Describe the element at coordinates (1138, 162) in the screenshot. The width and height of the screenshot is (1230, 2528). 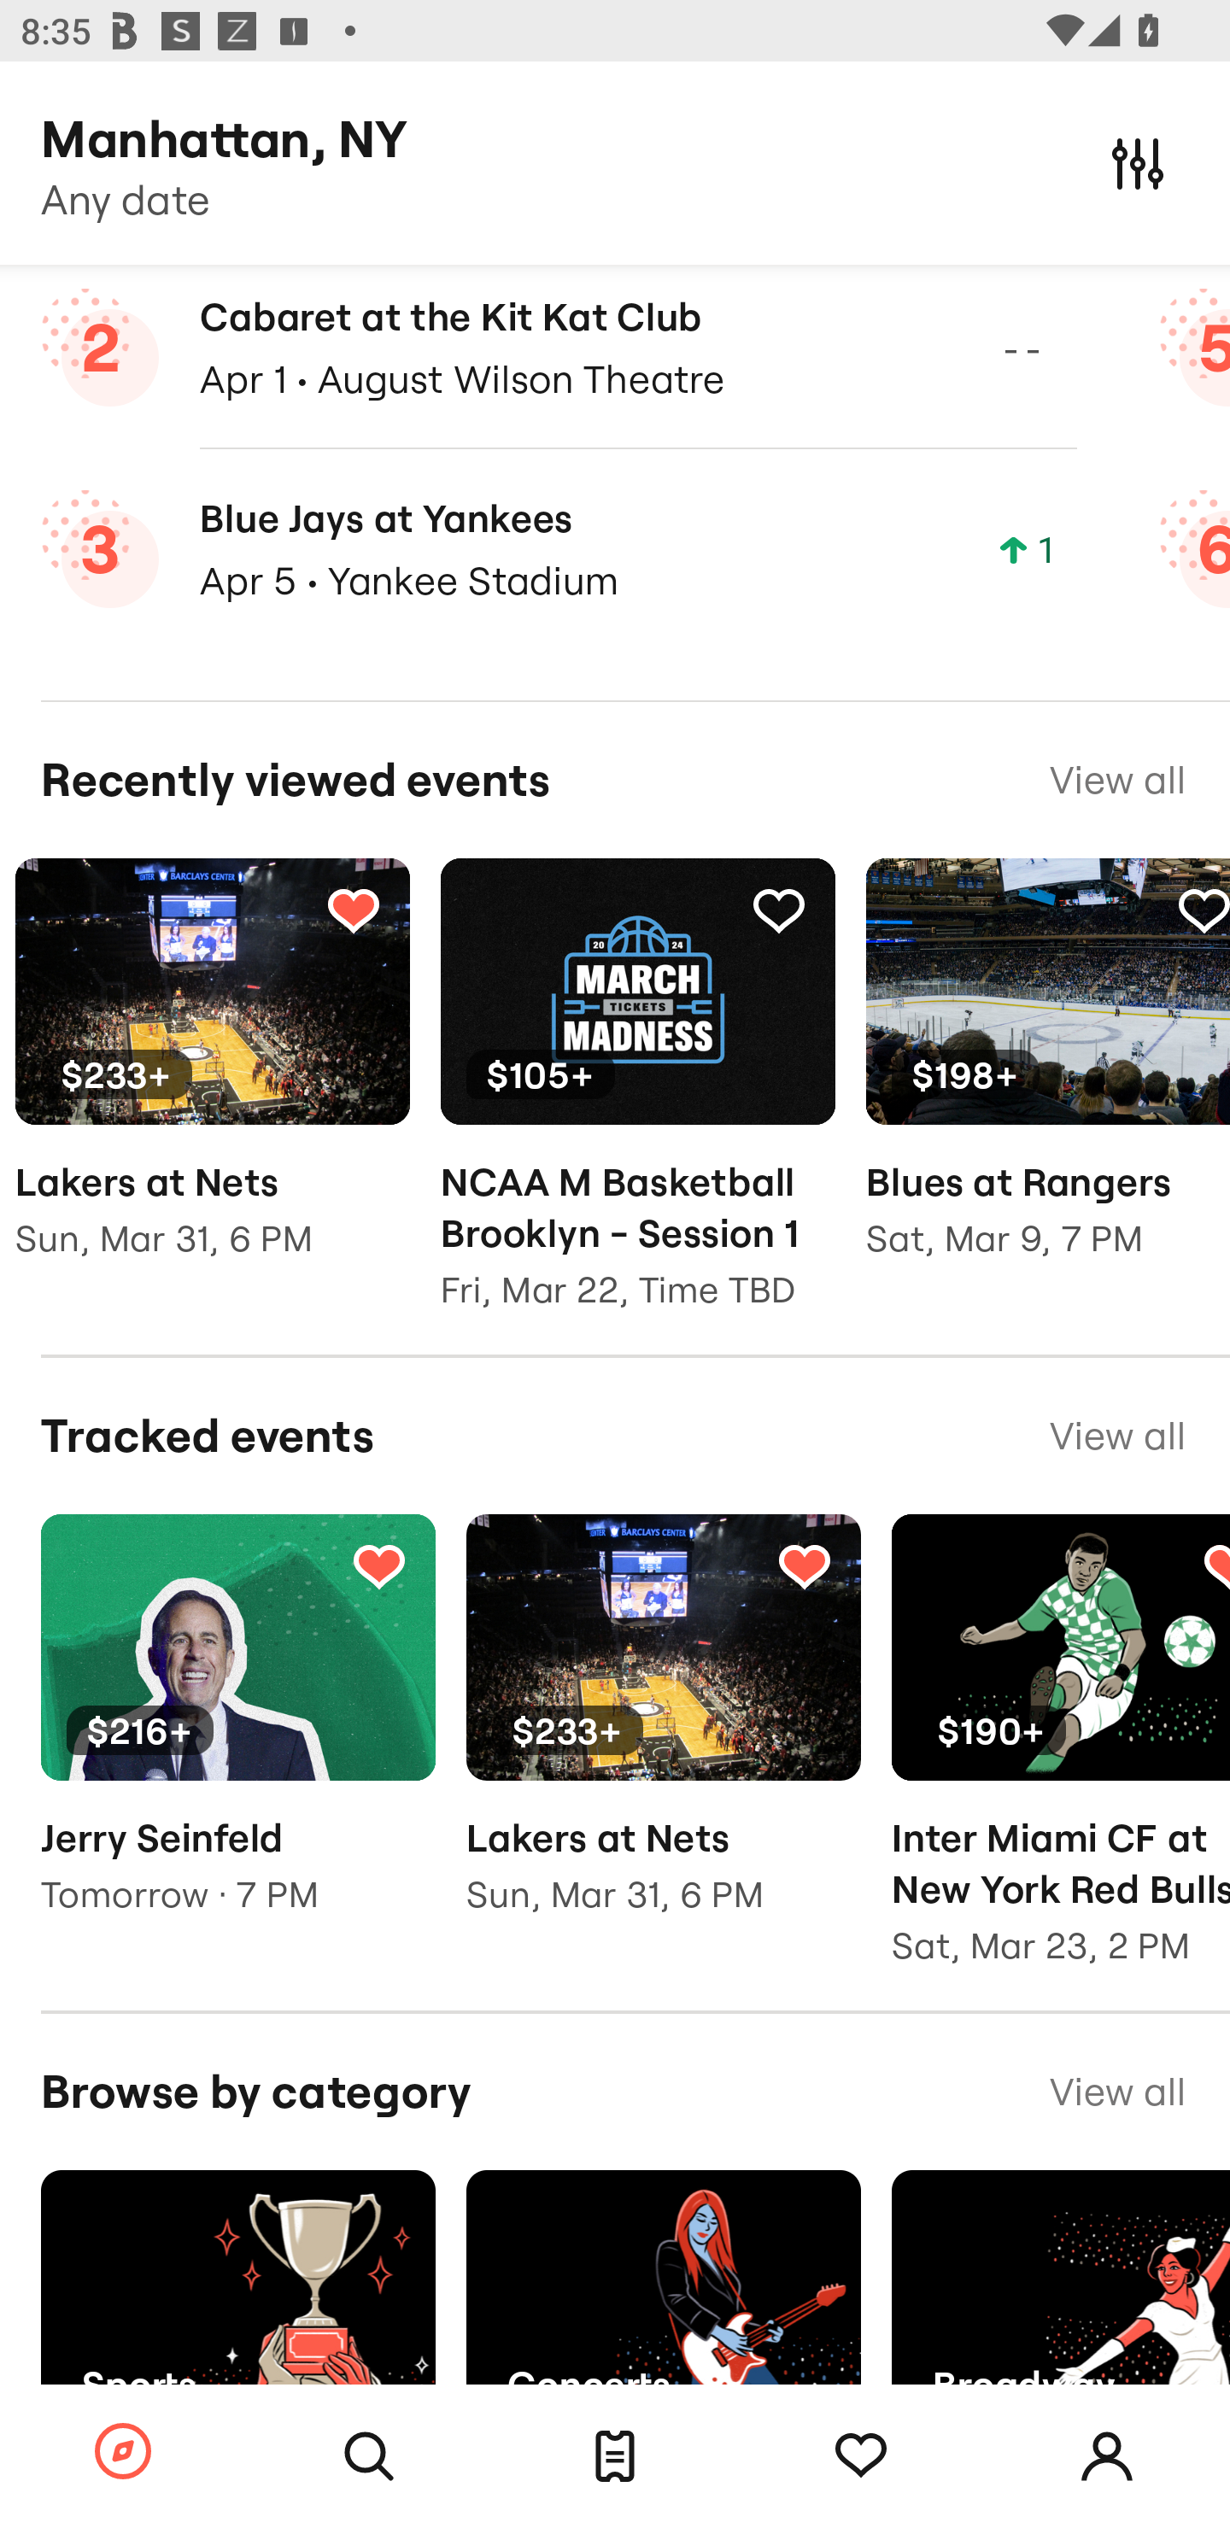
I see `Filters` at that location.